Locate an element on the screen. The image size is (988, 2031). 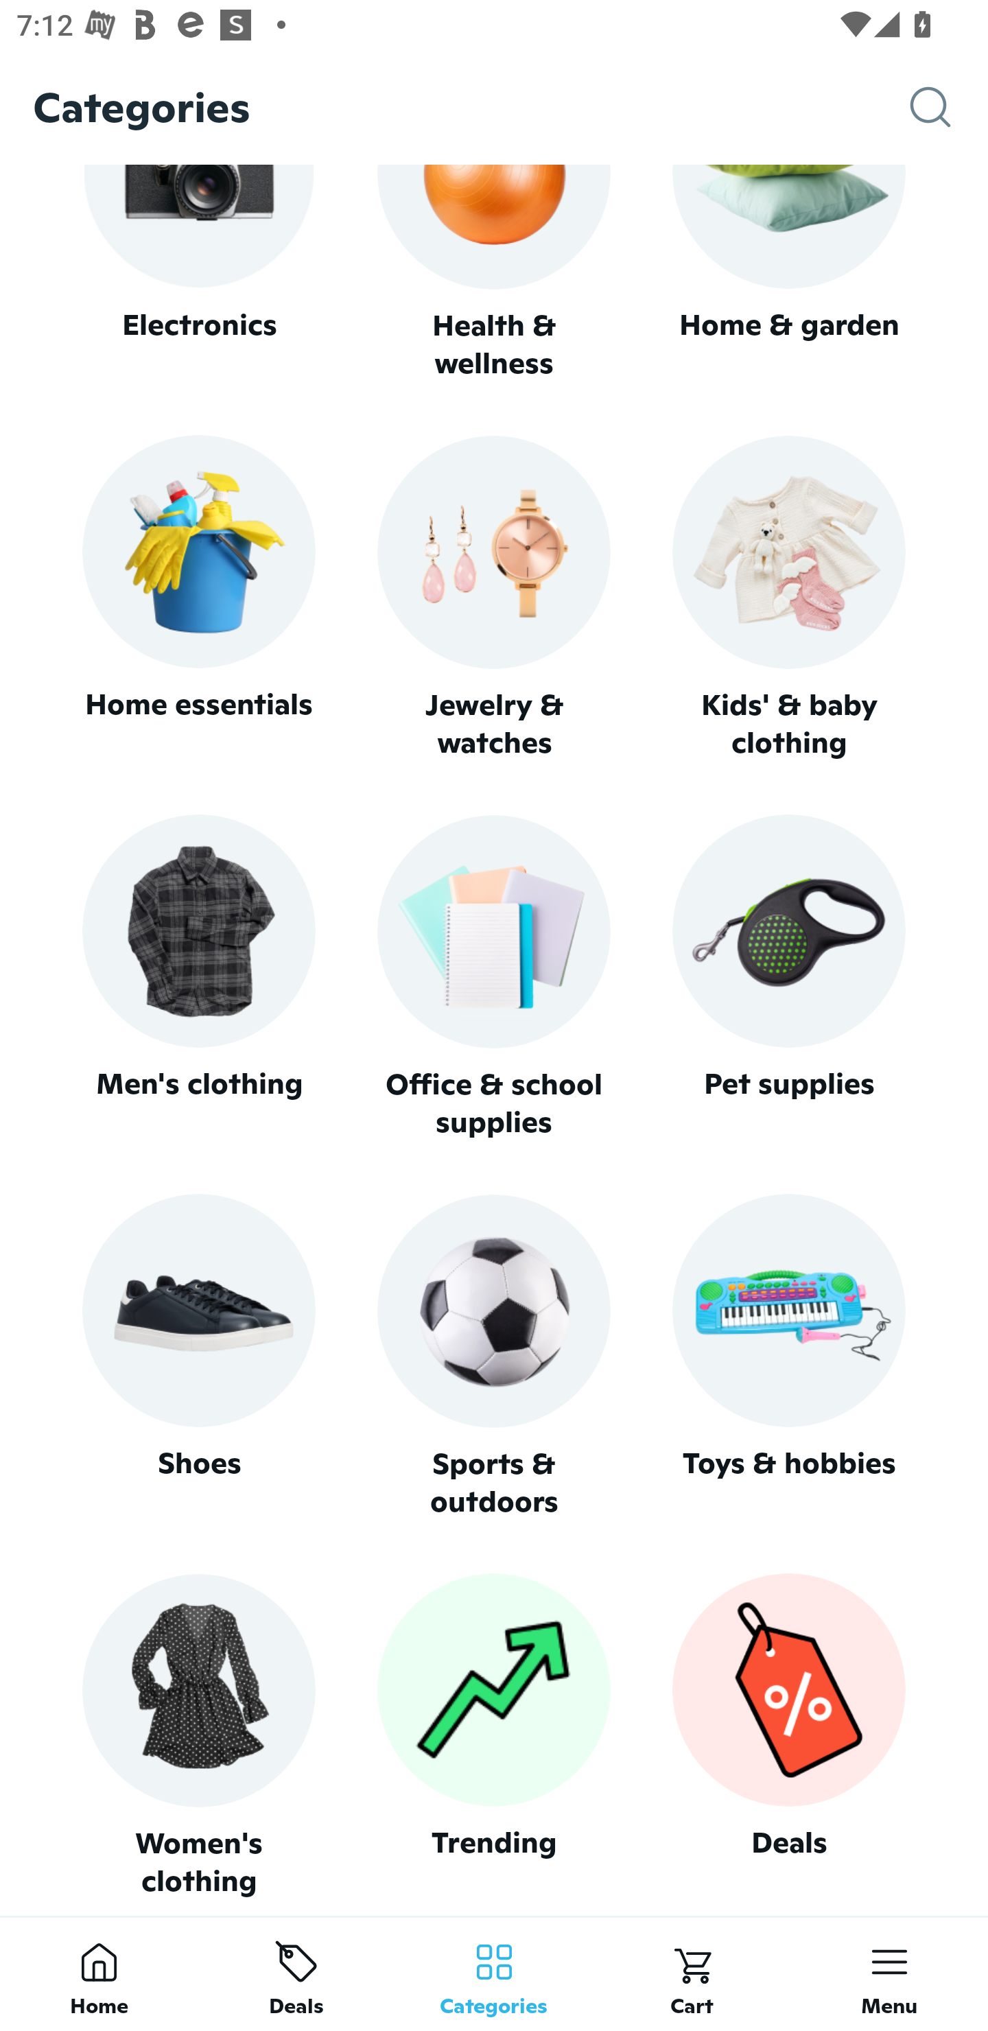
Pet supplies is located at coordinates (789, 976).